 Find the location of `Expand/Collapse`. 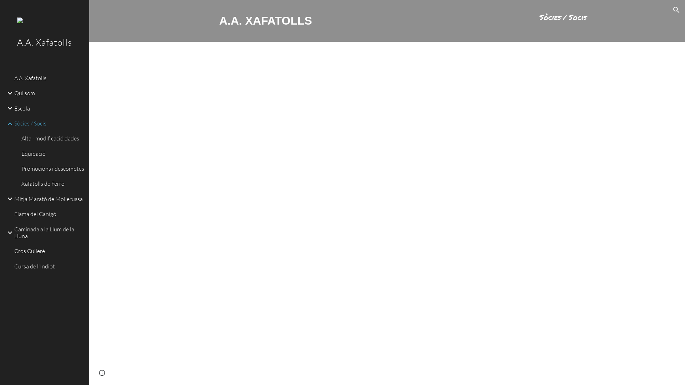

Expand/Collapse is located at coordinates (8, 93).